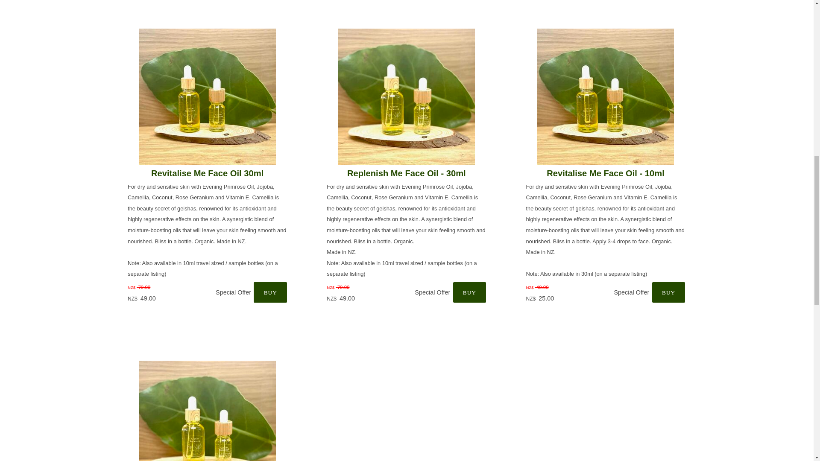  I want to click on Buy, so click(669, 292).